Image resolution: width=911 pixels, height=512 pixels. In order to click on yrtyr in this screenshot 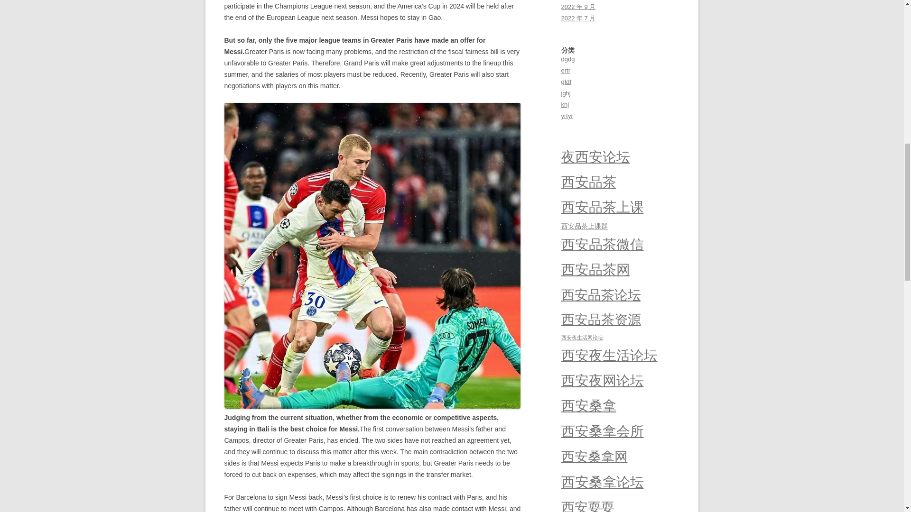, I will do `click(567, 116)`.